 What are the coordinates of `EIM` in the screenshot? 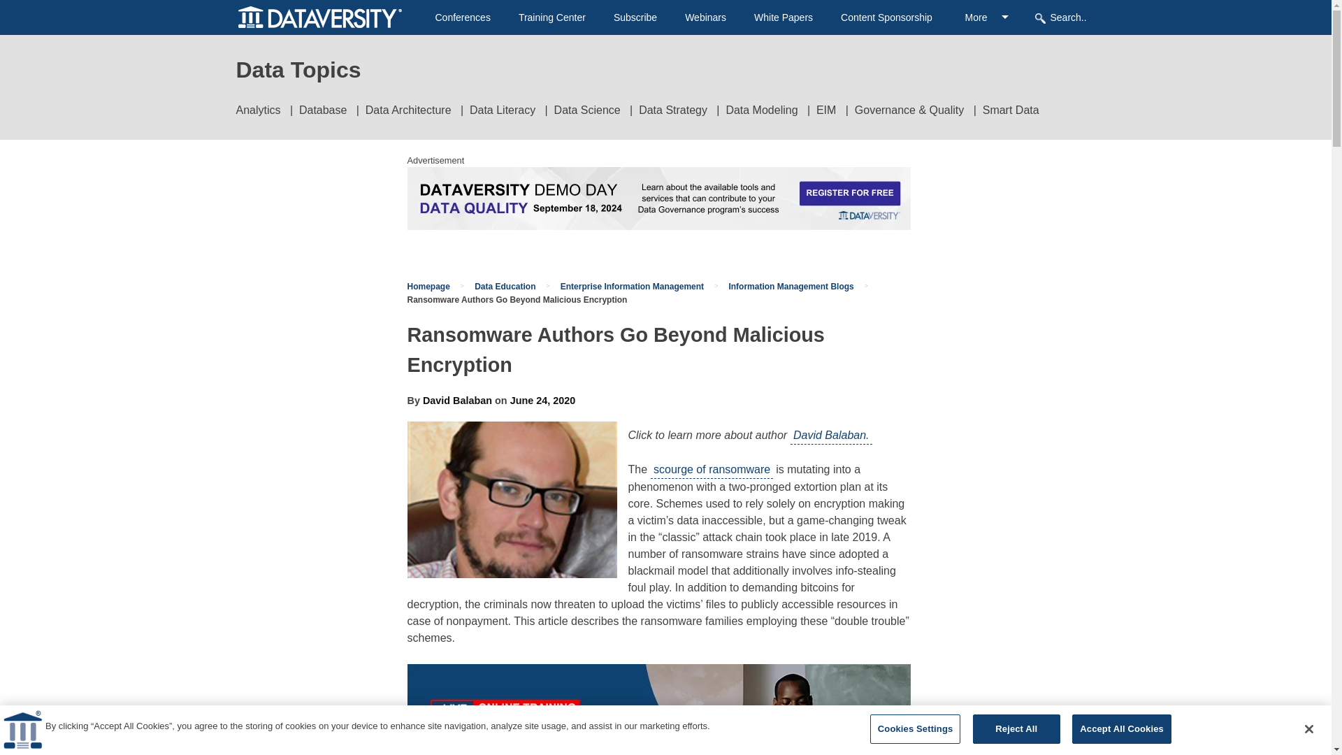 It's located at (826, 110).